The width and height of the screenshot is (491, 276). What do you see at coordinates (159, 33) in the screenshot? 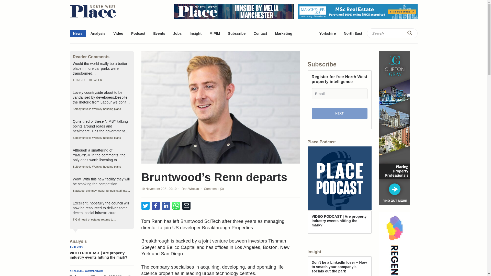
I see `Events` at bounding box center [159, 33].